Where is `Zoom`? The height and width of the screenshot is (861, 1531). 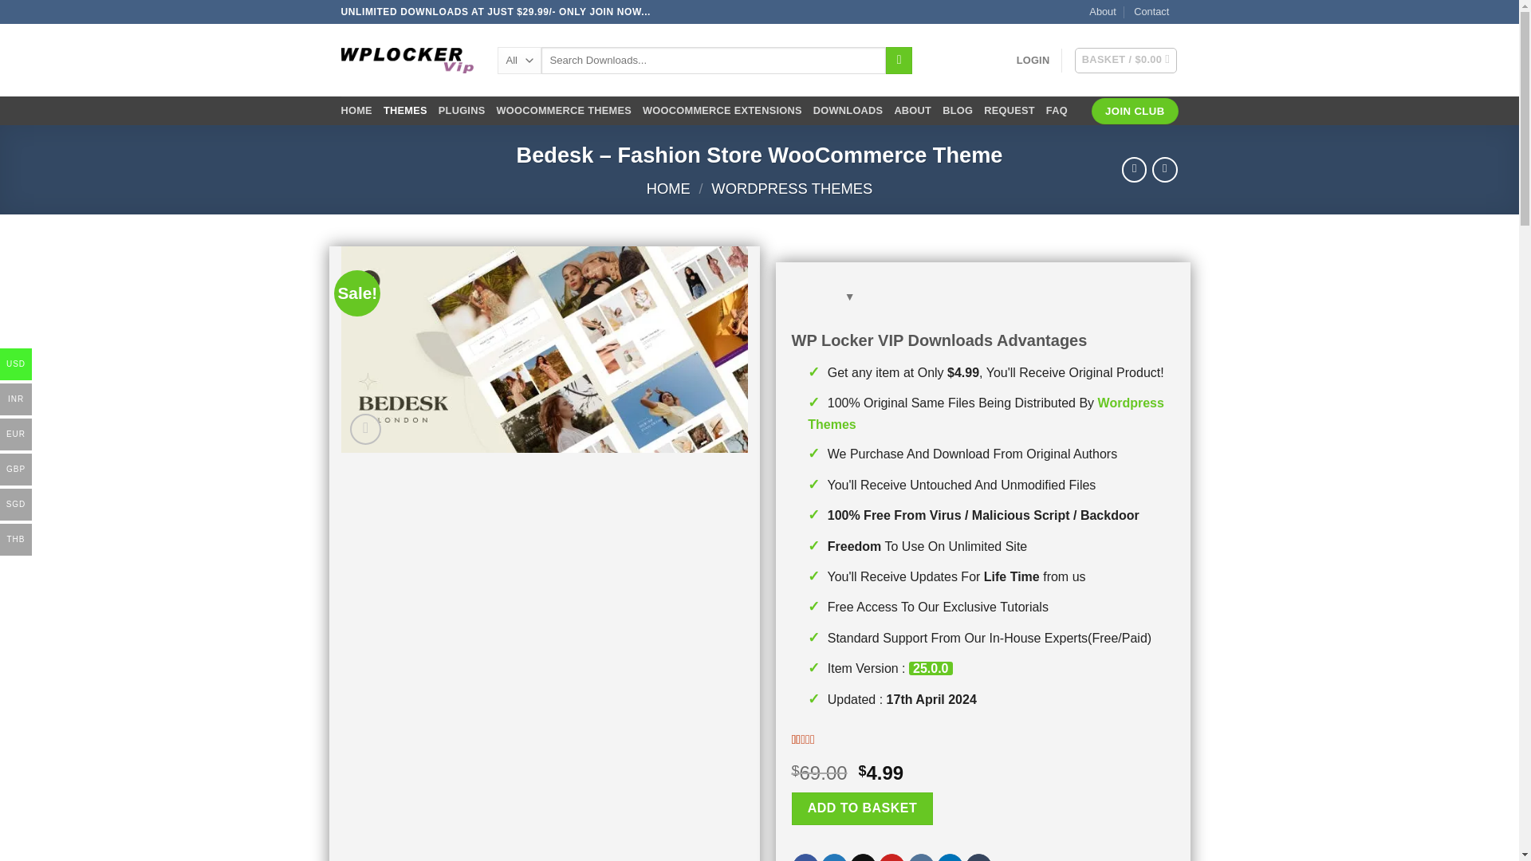 Zoom is located at coordinates (365, 429).